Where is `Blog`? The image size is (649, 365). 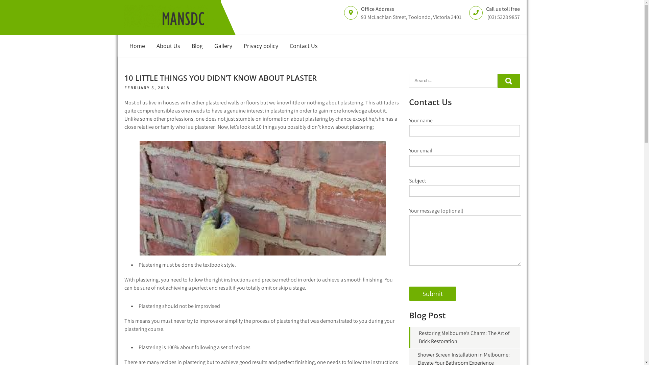 Blog is located at coordinates (197, 46).